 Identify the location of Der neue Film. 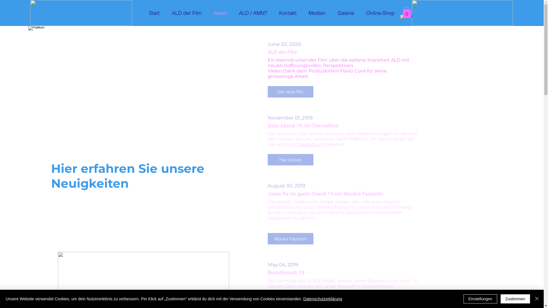
(291, 92).